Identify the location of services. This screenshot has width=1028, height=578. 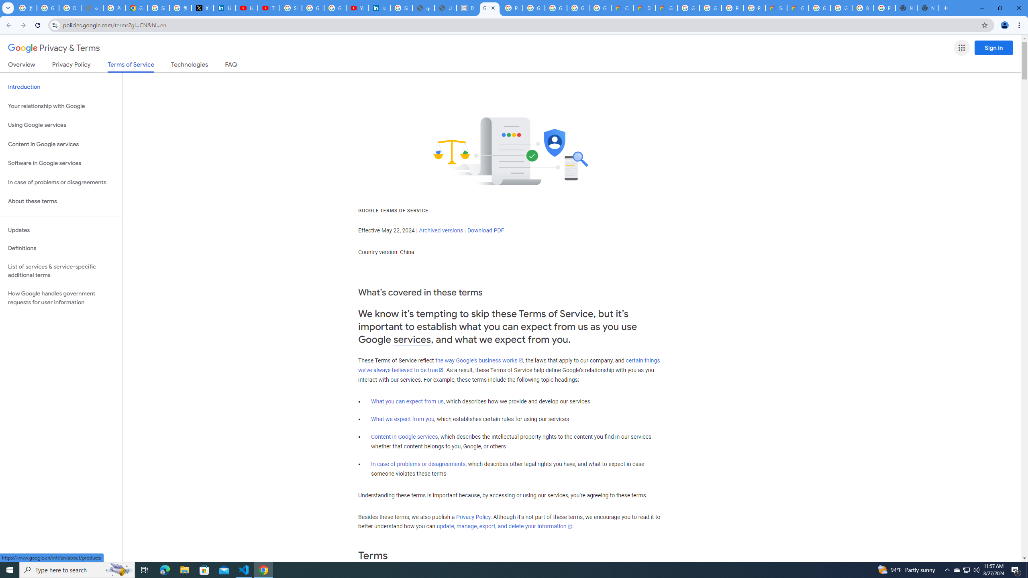
(412, 340).